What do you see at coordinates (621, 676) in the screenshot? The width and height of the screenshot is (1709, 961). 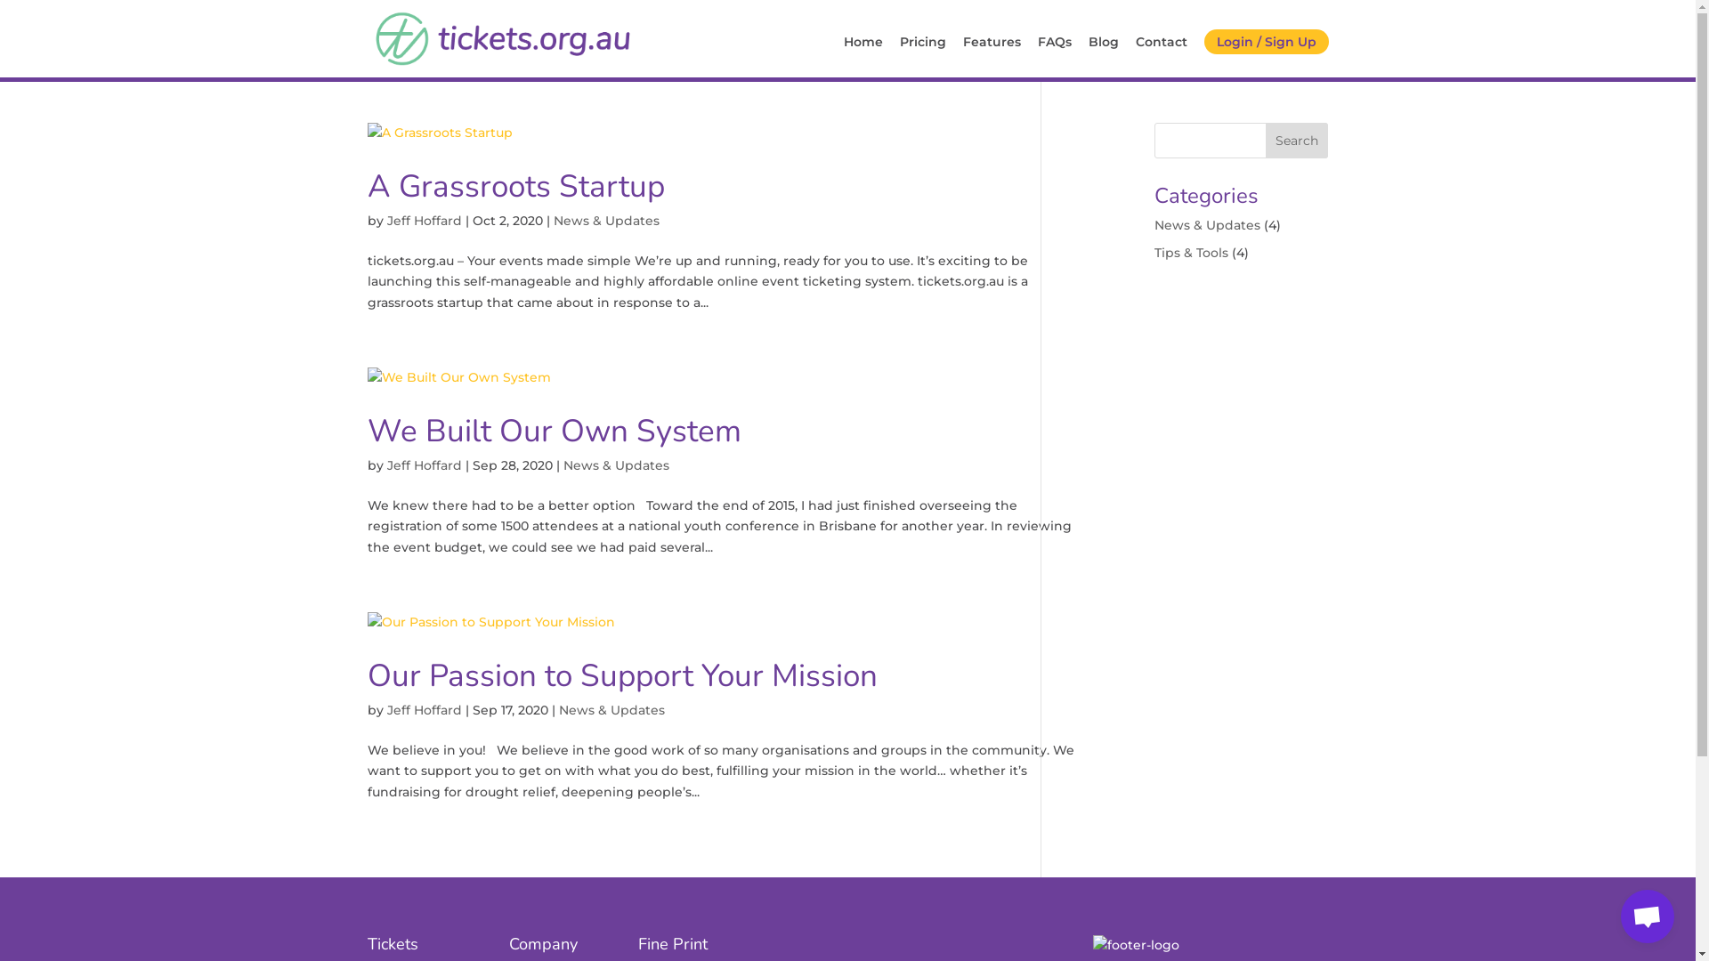 I see `Our Passion to Support Your Mission` at bounding box center [621, 676].